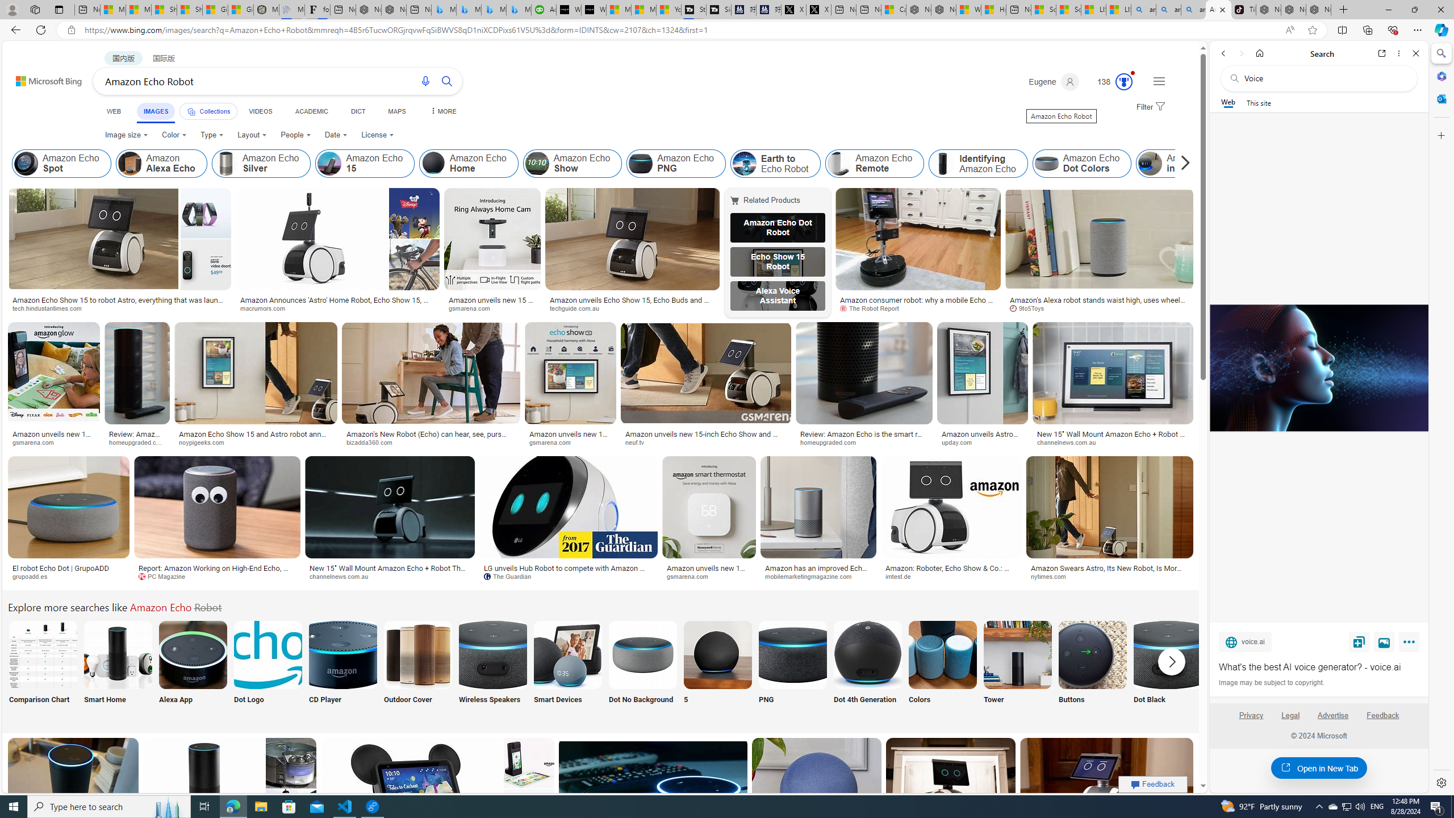 The width and height of the screenshot is (1454, 818). What do you see at coordinates (256, 442) in the screenshot?
I see `noypigeeks.com` at bounding box center [256, 442].